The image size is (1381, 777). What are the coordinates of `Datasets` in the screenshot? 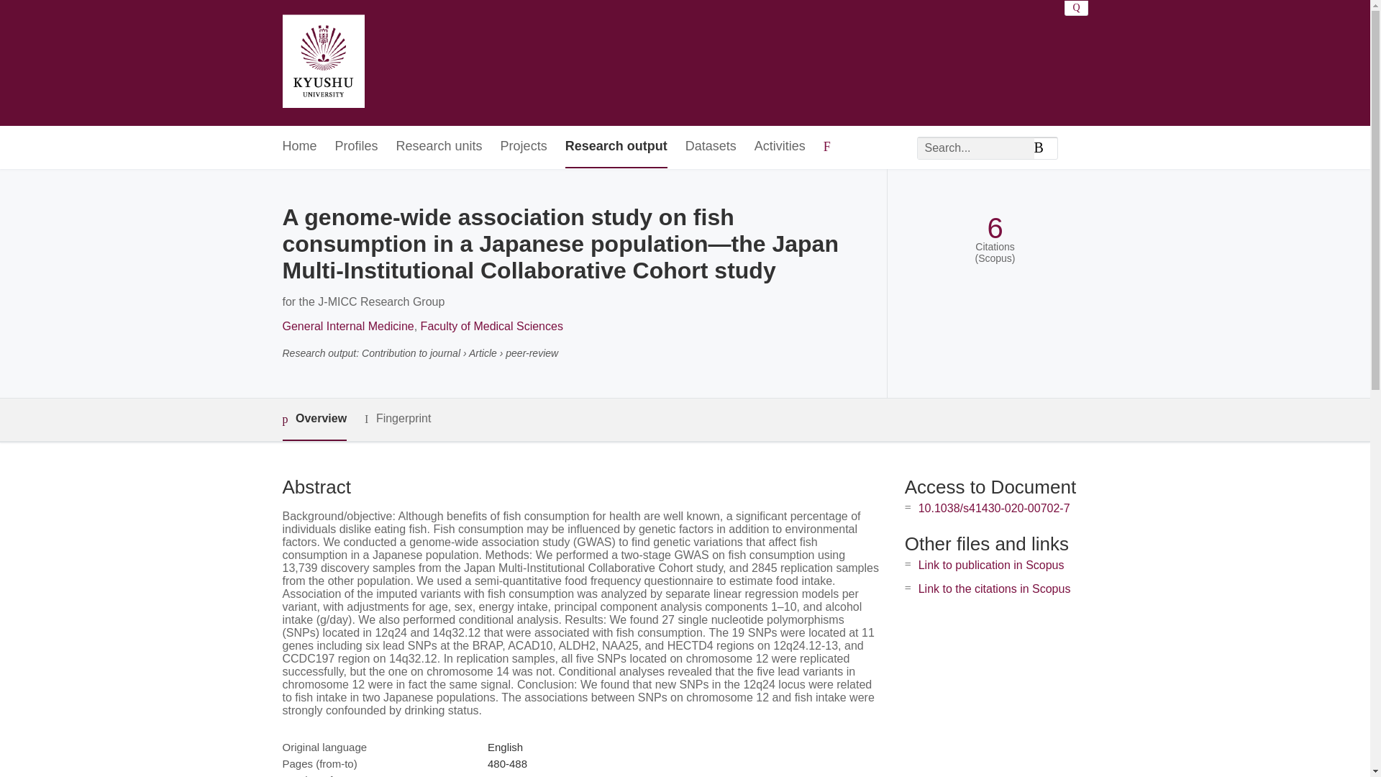 It's located at (711, 147).